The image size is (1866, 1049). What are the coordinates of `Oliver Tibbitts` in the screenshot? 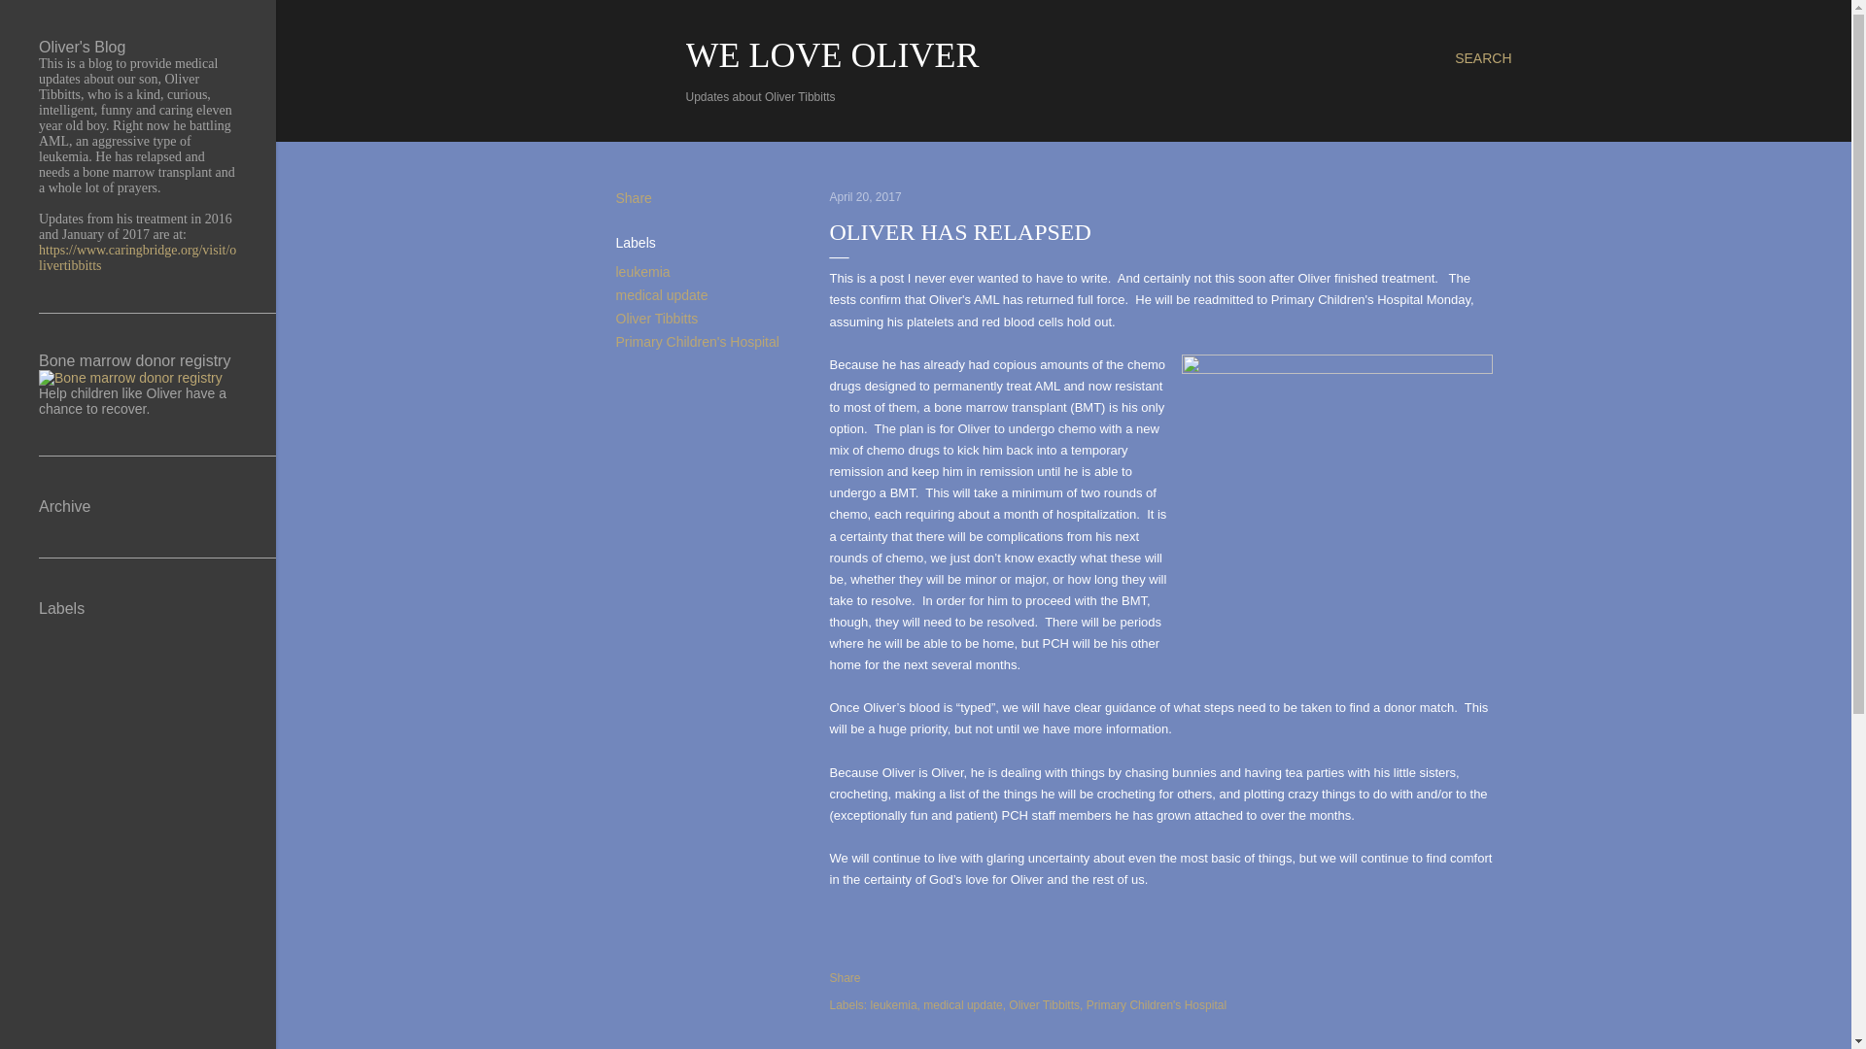 It's located at (657, 318).